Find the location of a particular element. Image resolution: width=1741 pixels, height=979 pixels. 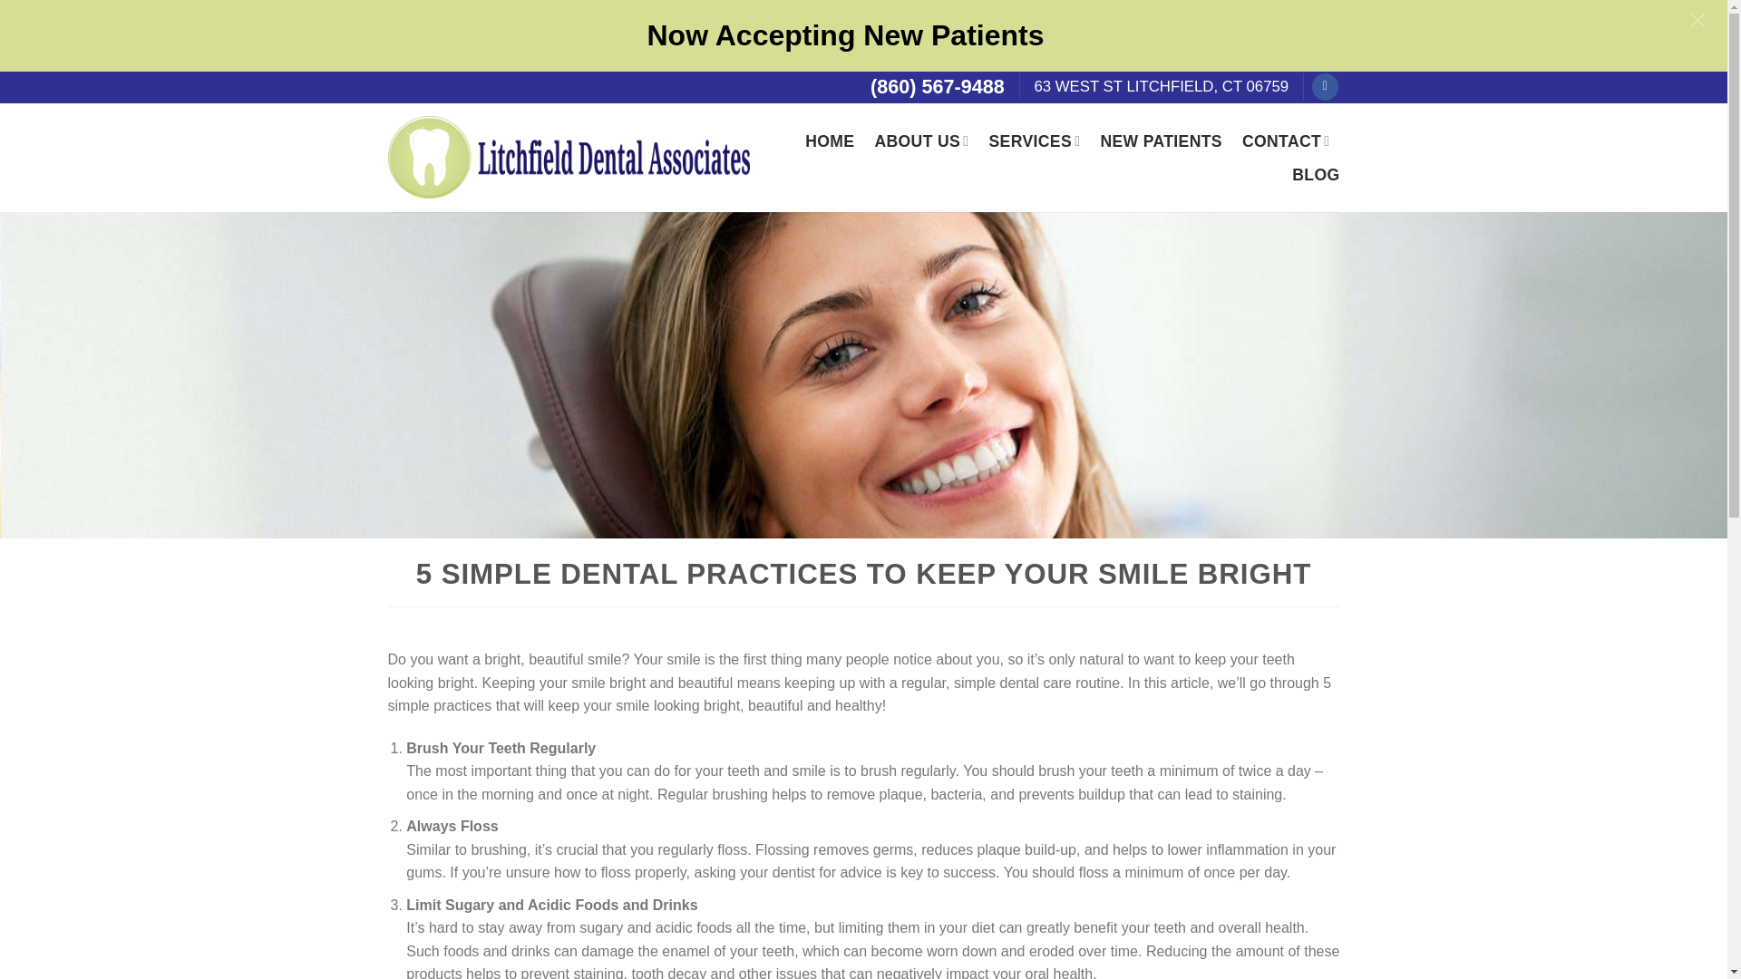

CONTACT is located at coordinates (1286, 141).